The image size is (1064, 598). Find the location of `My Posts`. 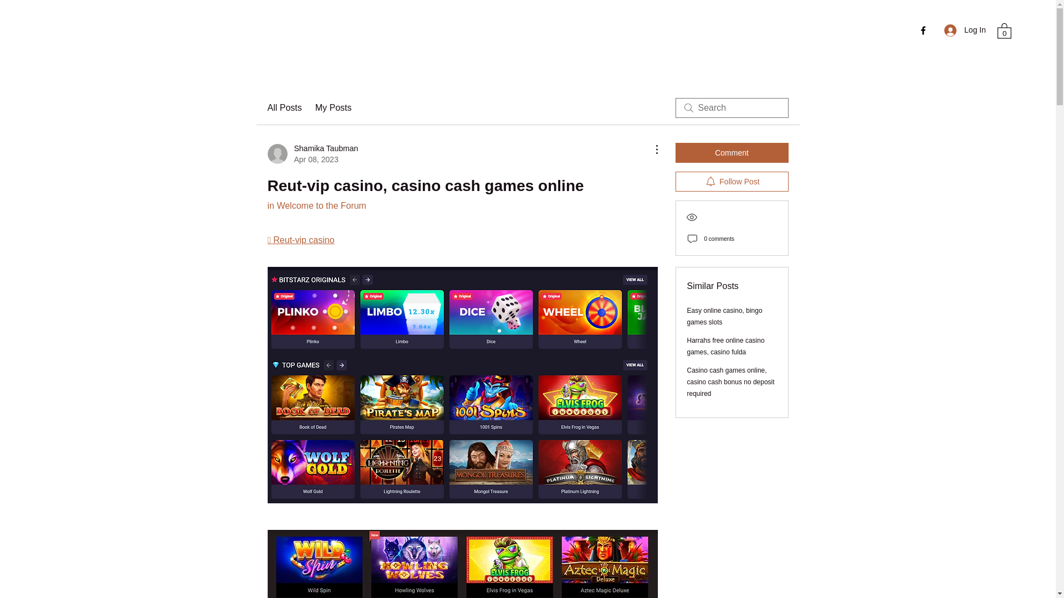

My Posts is located at coordinates (334, 107).